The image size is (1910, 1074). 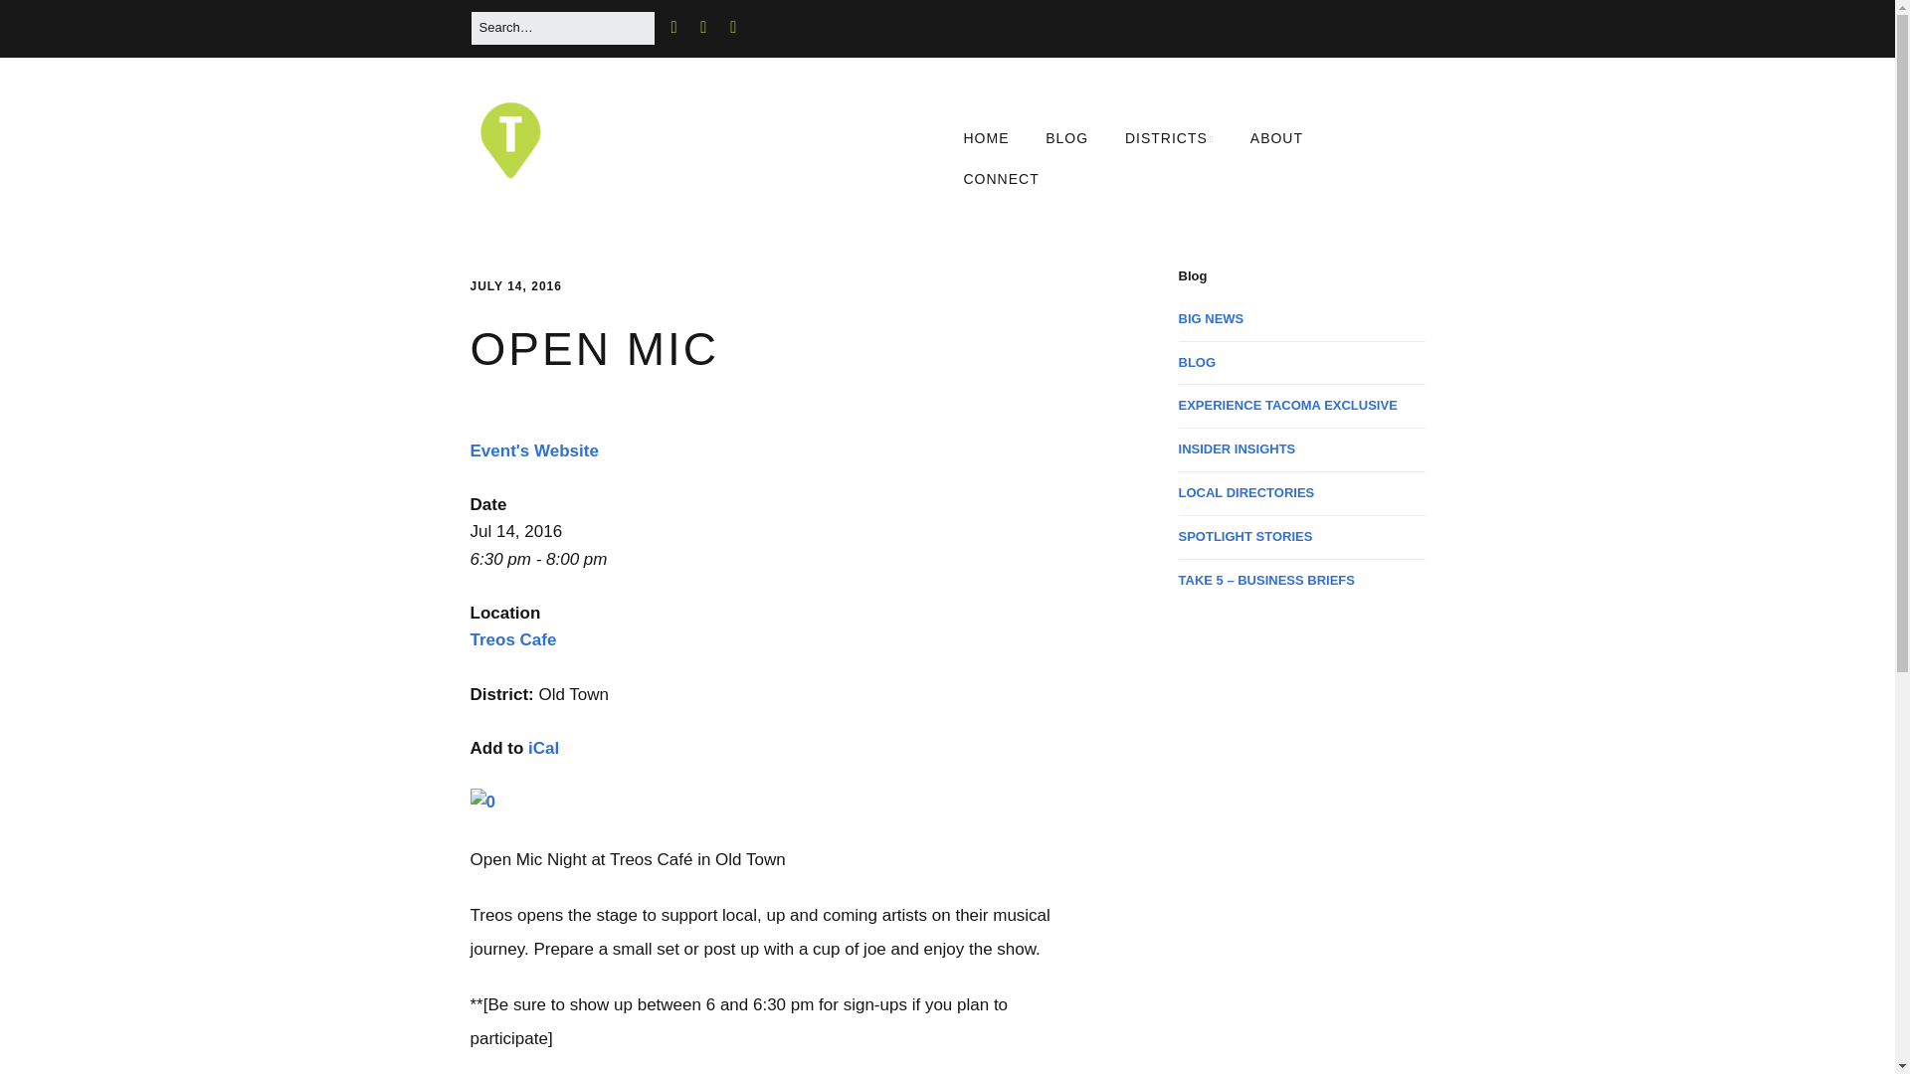 I want to click on DISTRICTS, so click(x=1170, y=138).